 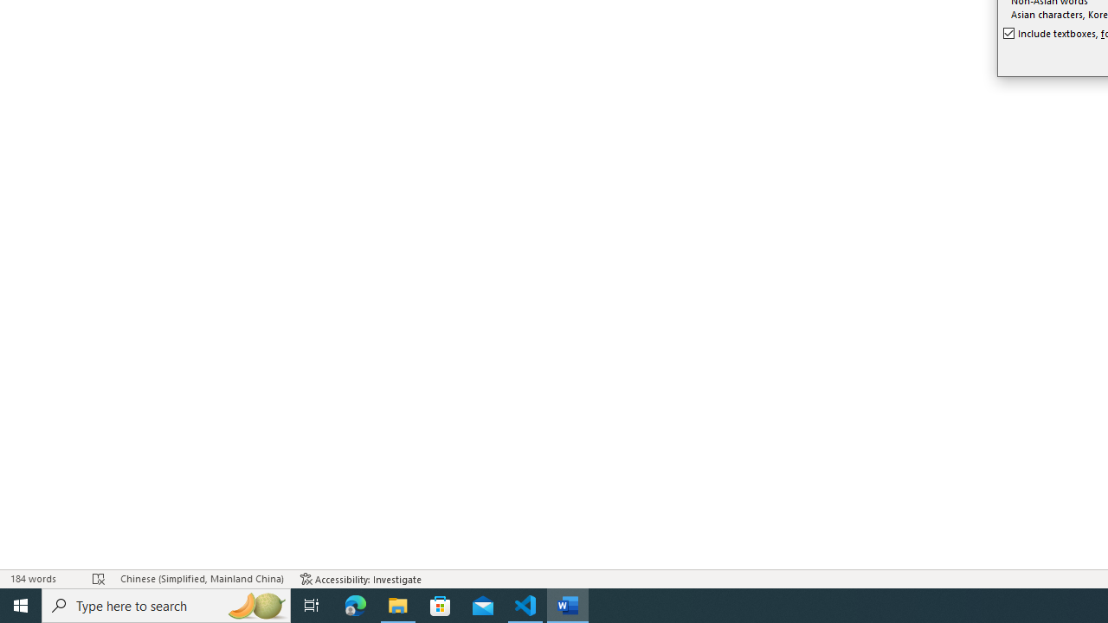 I want to click on Microsoft Store, so click(x=441, y=606).